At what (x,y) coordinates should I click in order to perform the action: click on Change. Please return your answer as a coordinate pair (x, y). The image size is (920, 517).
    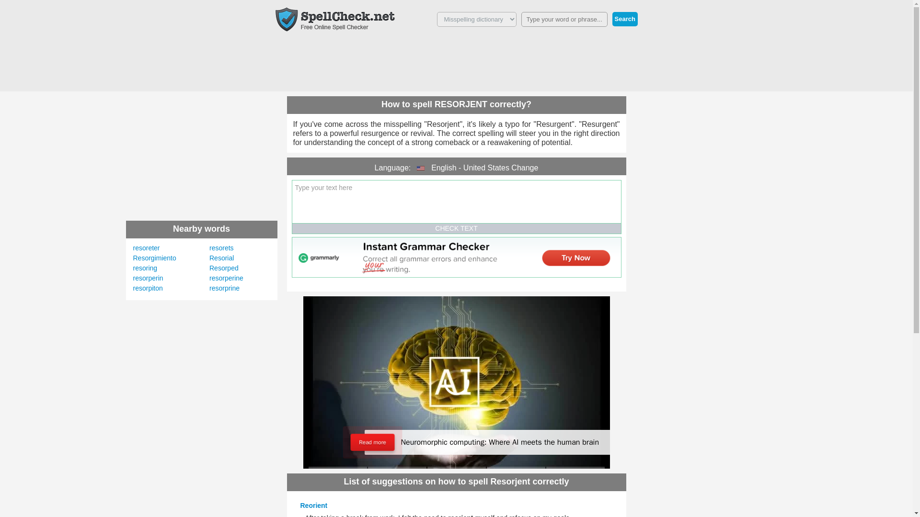
    Looking at the image, I should click on (525, 168).